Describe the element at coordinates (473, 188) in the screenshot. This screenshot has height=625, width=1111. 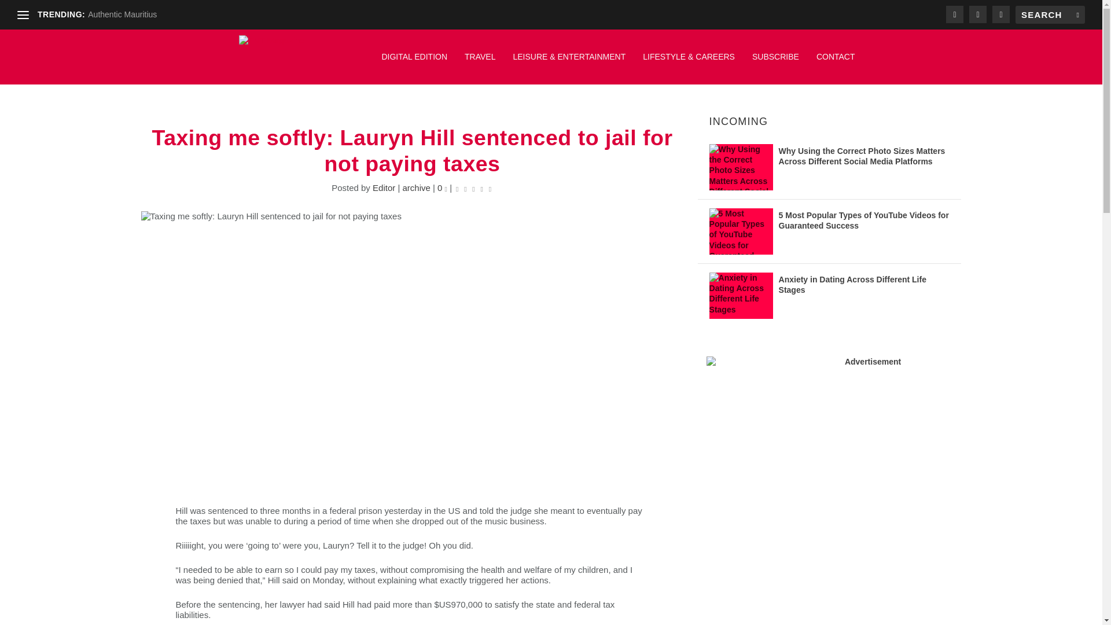
I see `Rating: 0.00` at that location.